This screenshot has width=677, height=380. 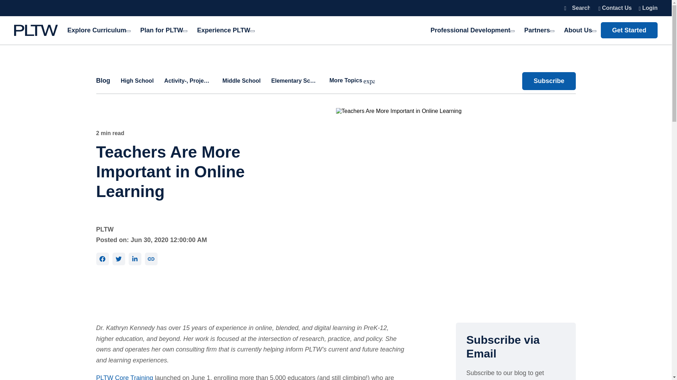 I want to click on Share on Facebook, so click(x=102, y=259).